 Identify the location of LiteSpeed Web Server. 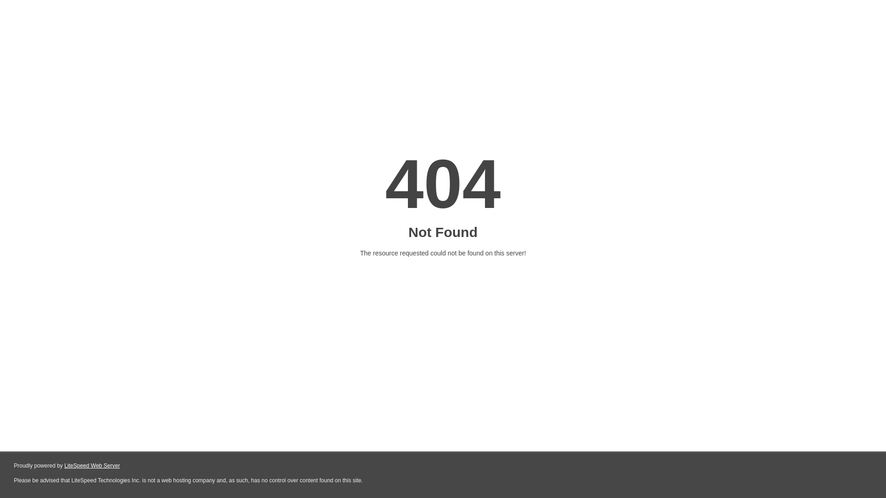
(92, 466).